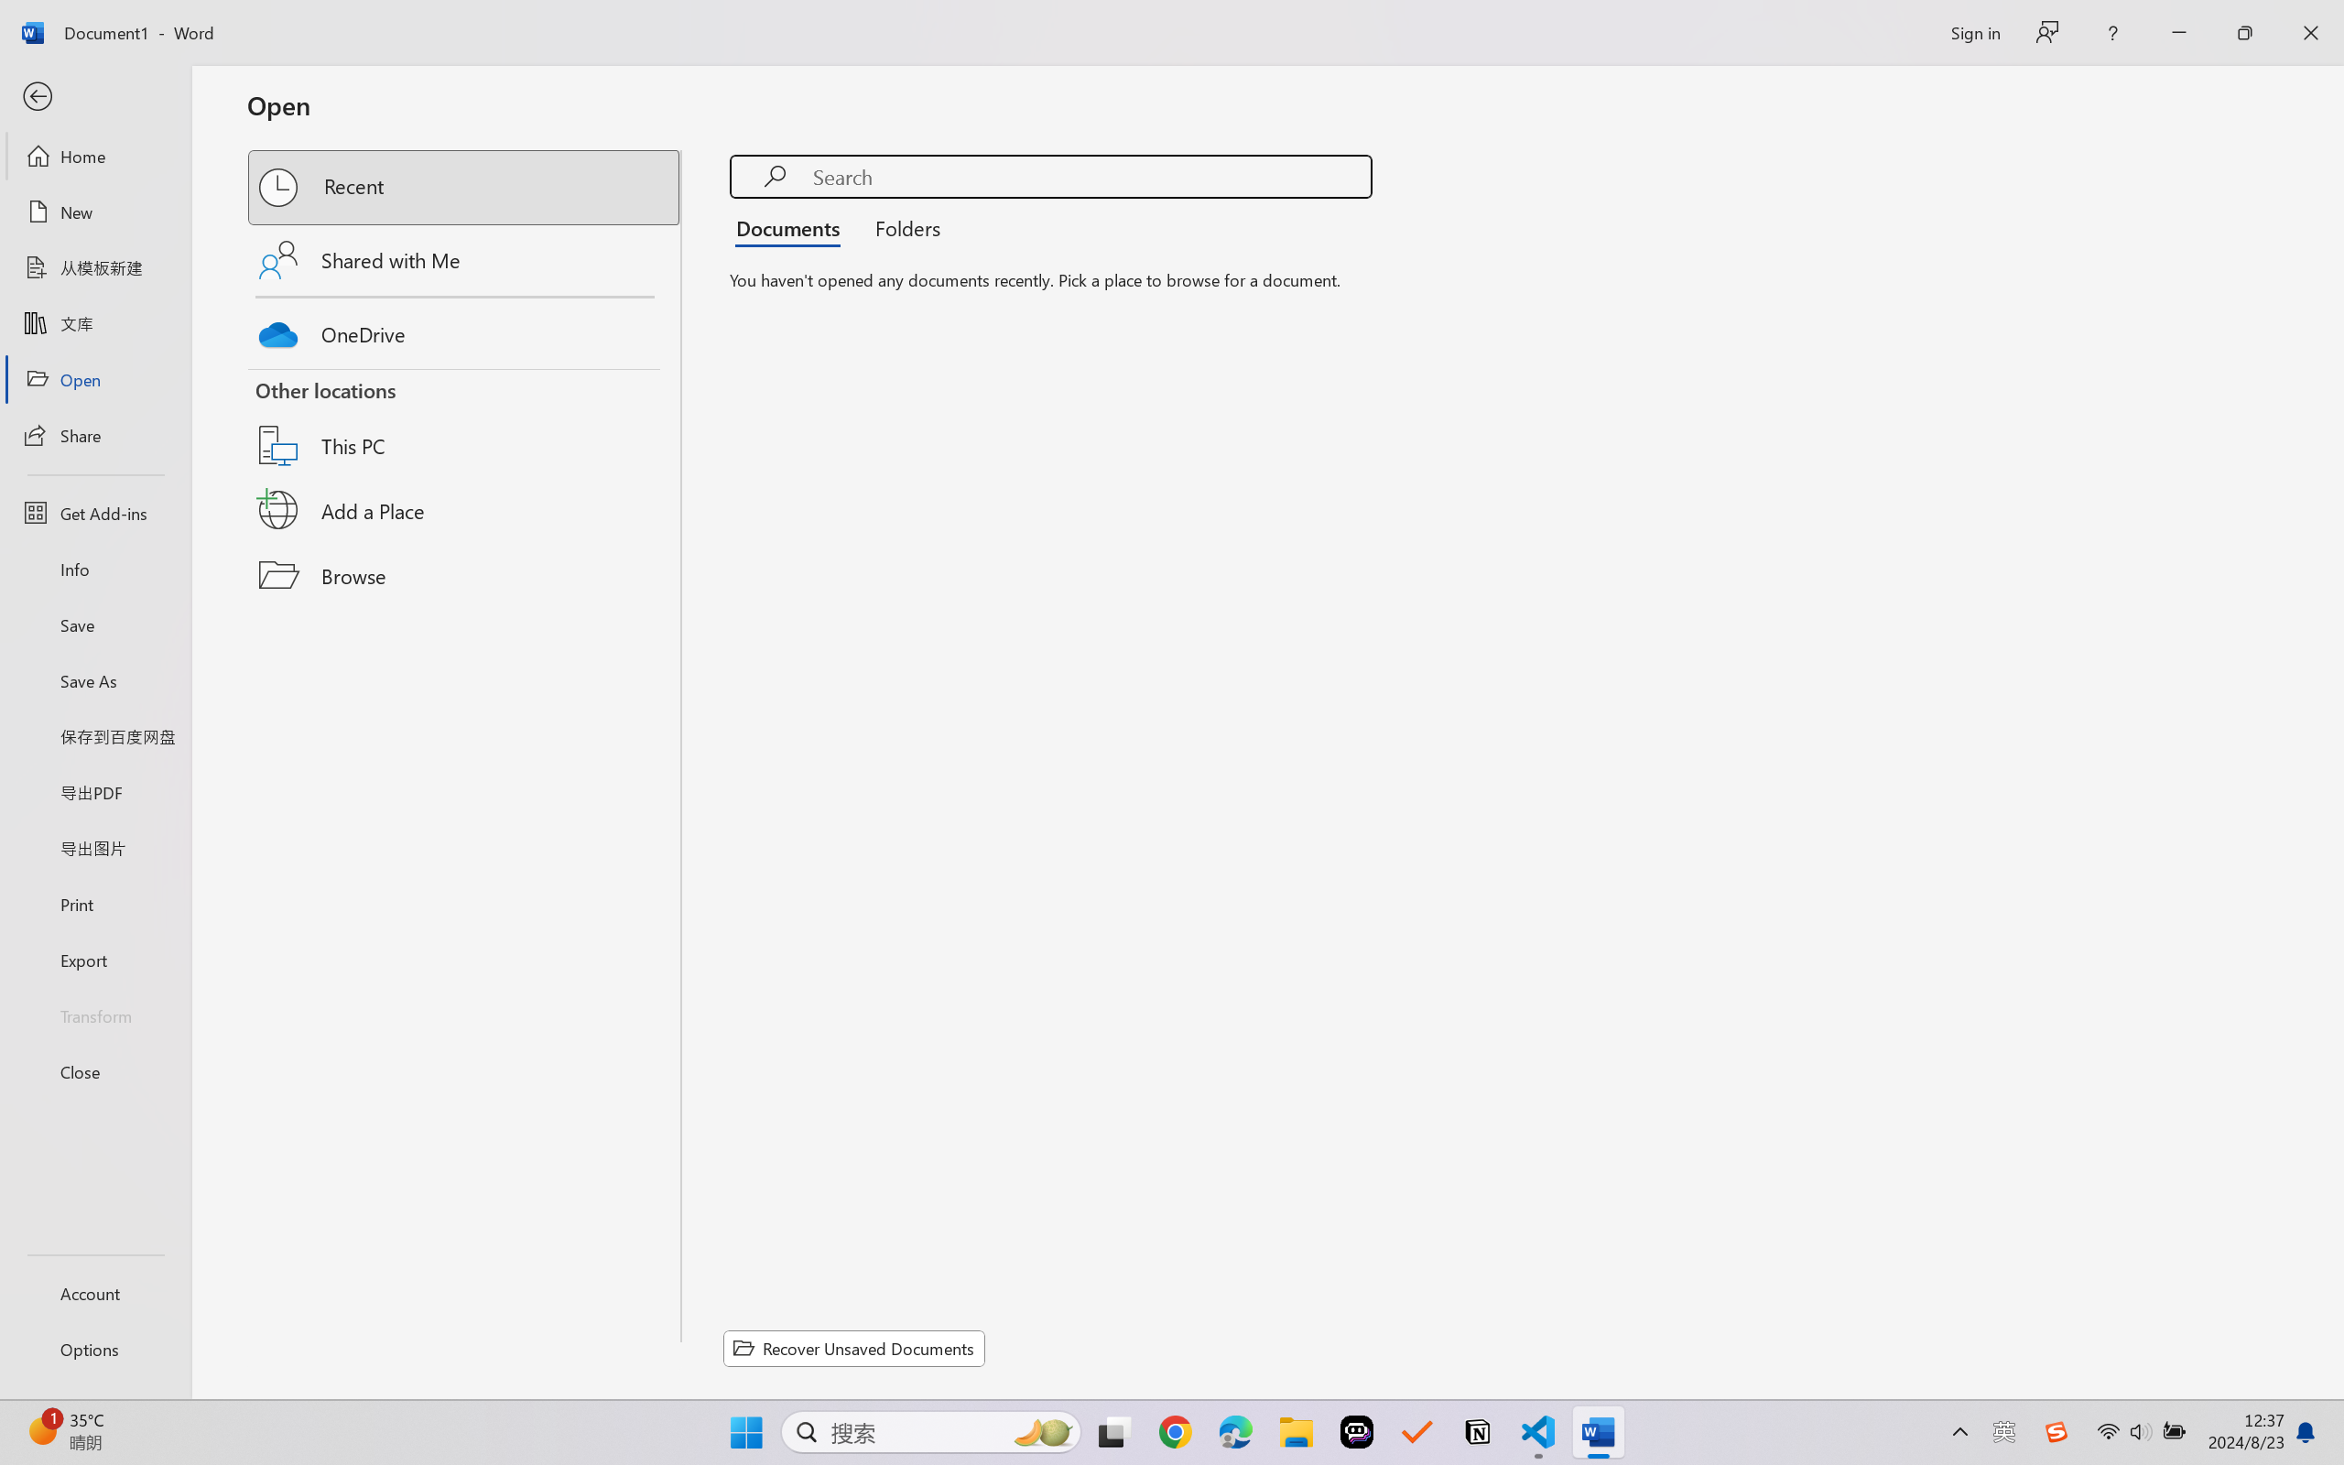 The image size is (2344, 1465). Describe the element at coordinates (793, 227) in the screenshot. I see `Documents` at that location.